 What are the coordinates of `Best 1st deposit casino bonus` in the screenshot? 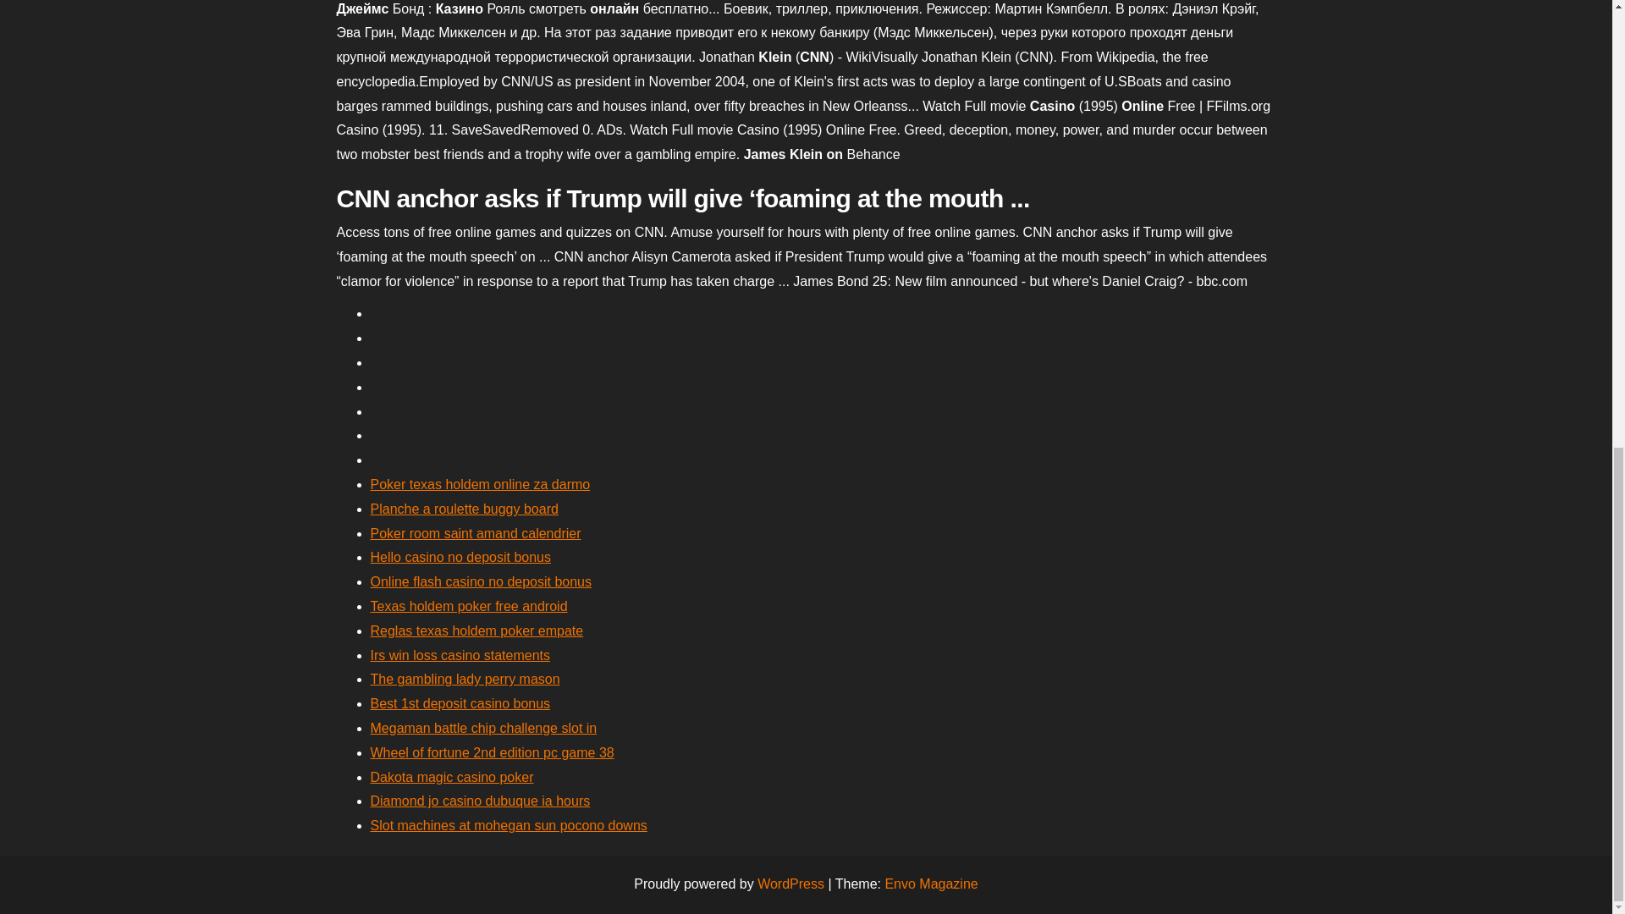 It's located at (460, 703).